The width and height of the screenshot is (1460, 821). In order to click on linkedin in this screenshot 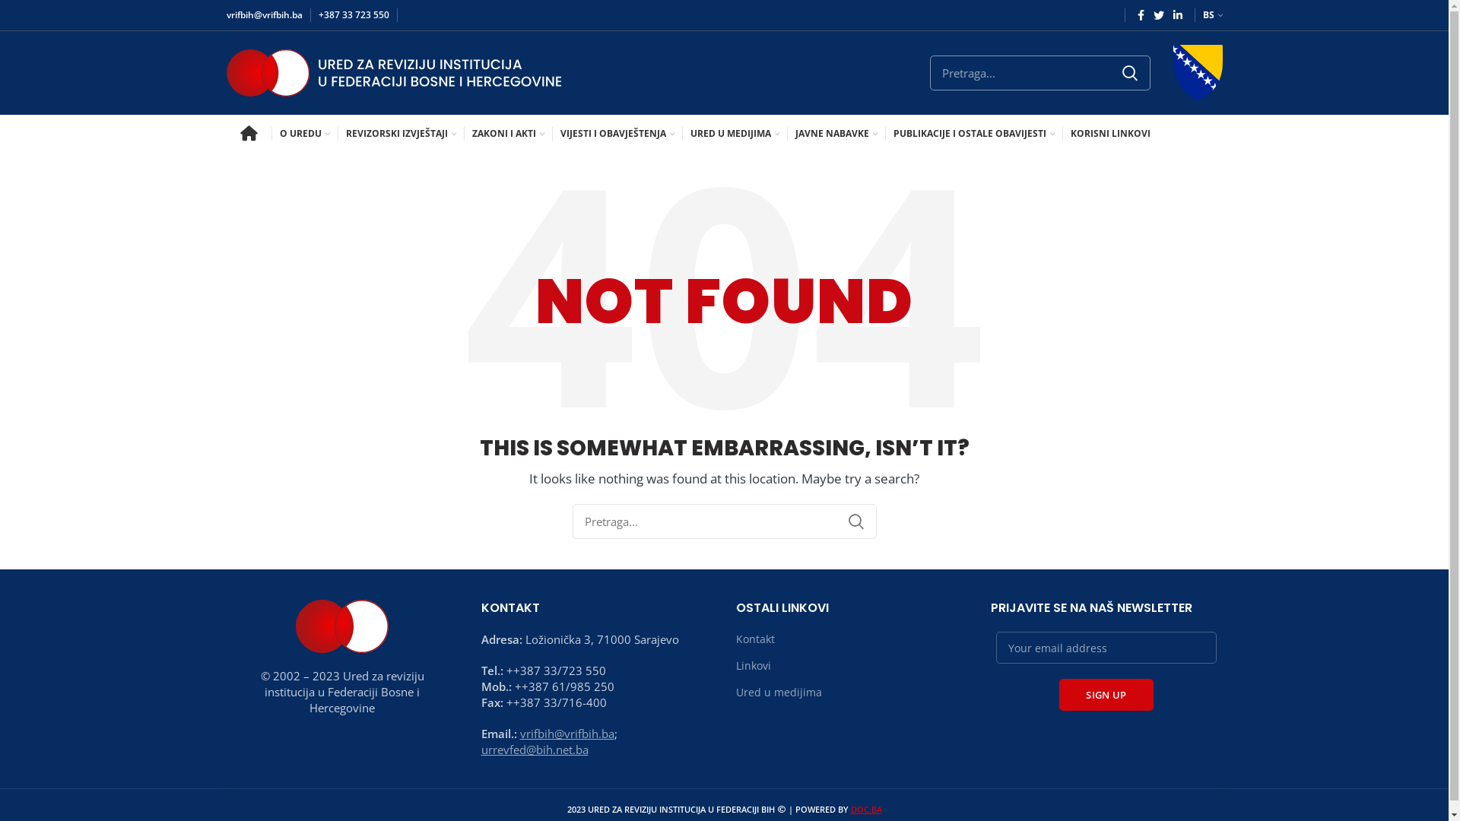, I will do `click(1177, 15)`.